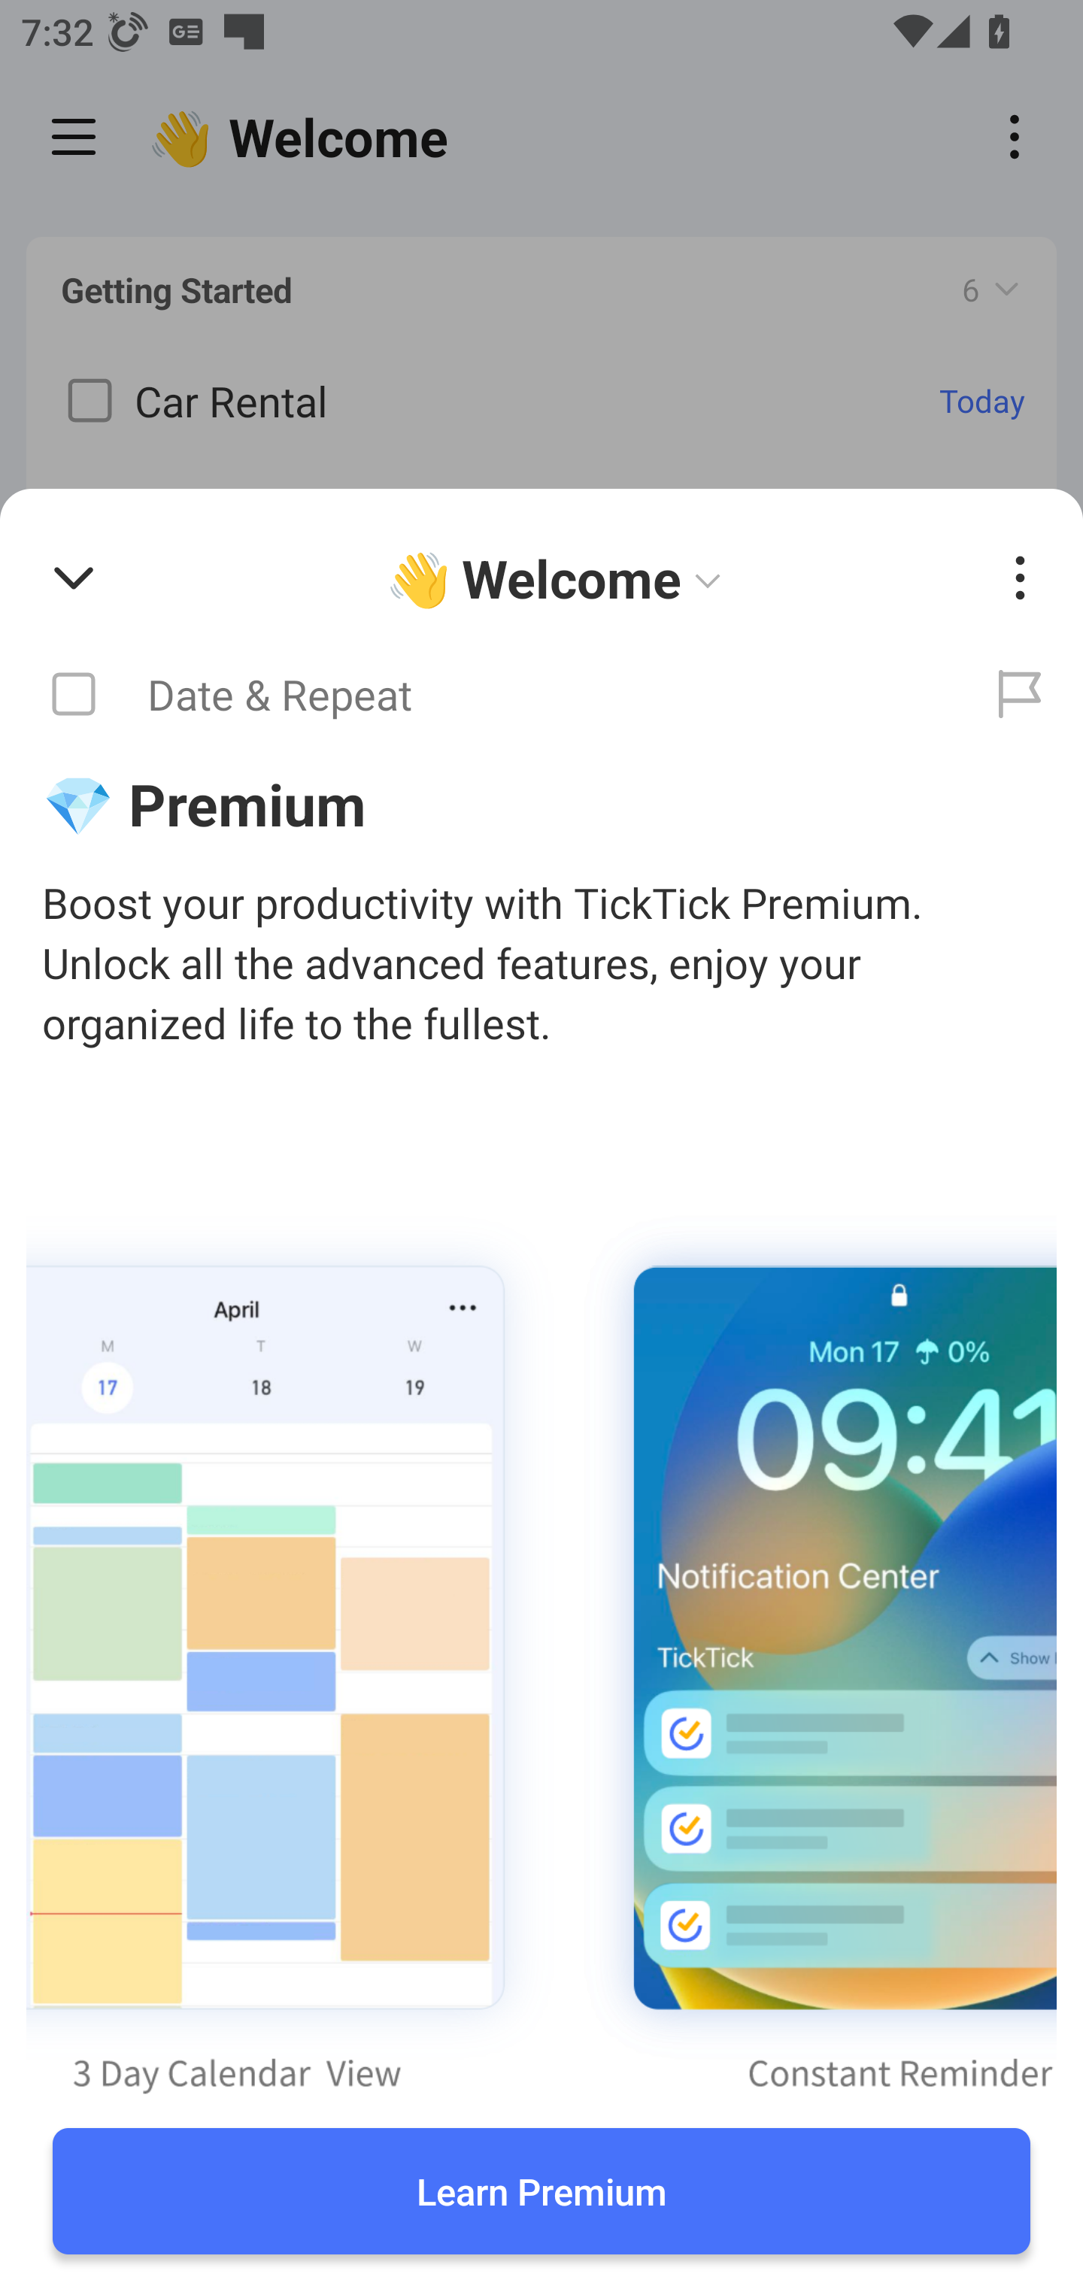 The image size is (1083, 2286). I want to click on 👋 Welcome, so click(560, 578).